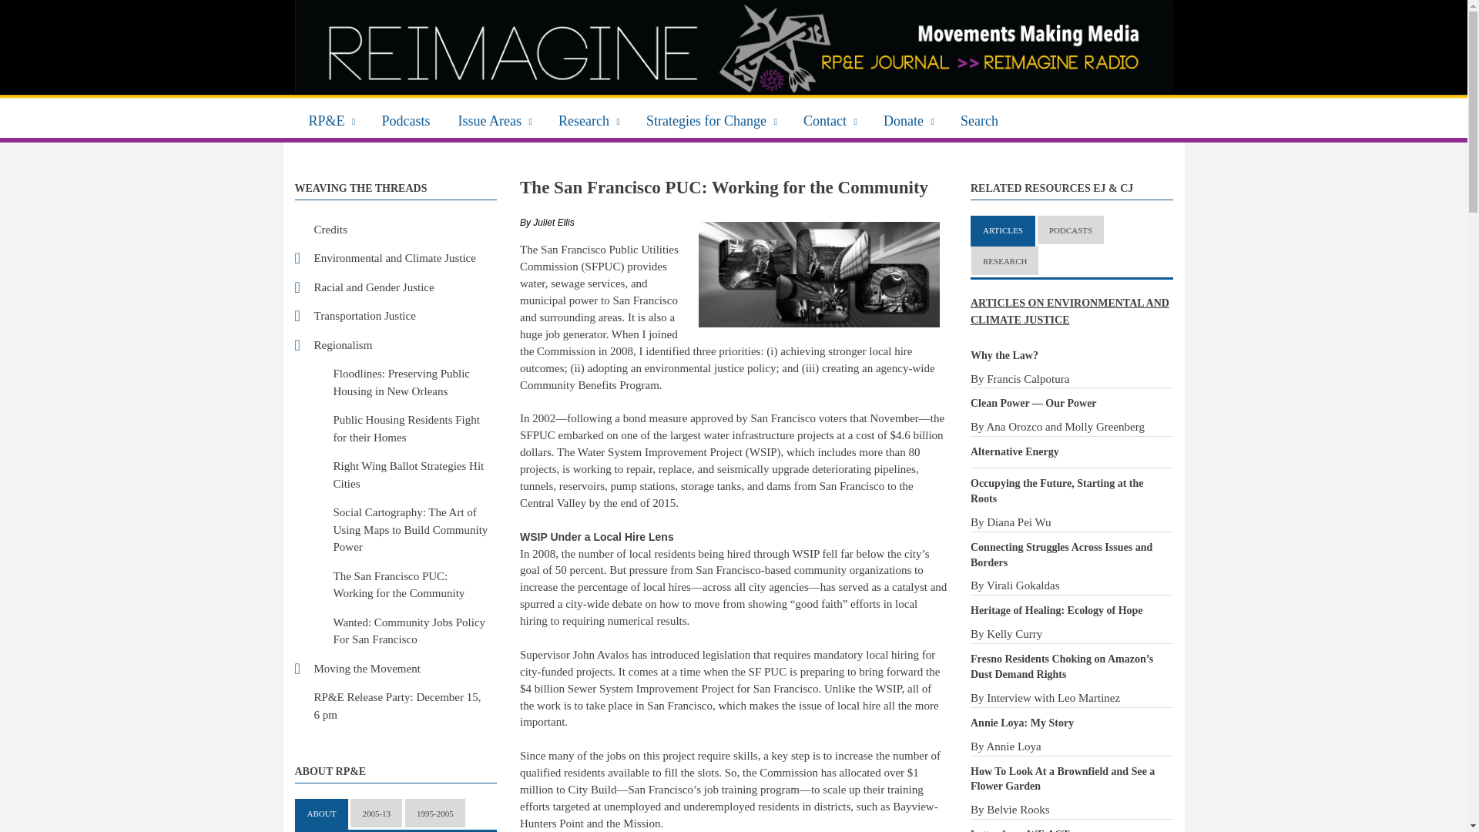 The width and height of the screenshot is (1479, 832). I want to click on Issue Areas, so click(495, 119).